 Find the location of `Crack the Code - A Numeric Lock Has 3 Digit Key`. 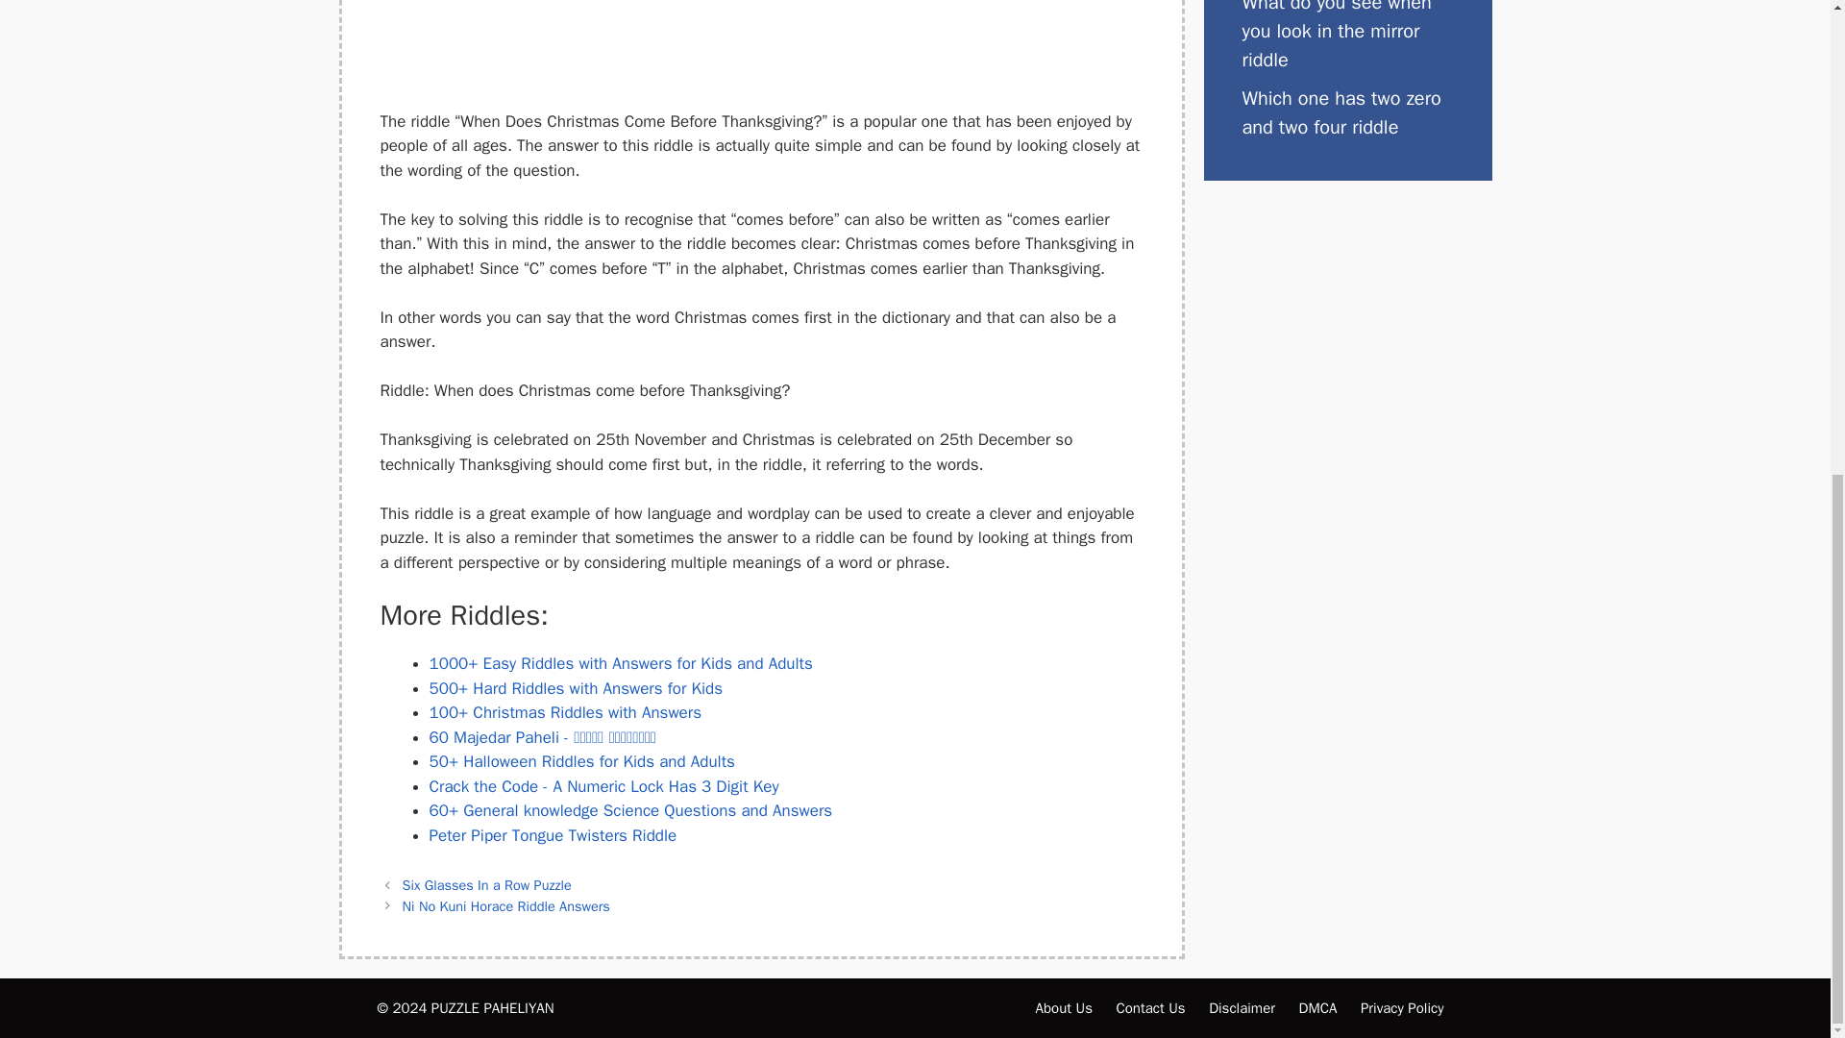

Crack the Code - A Numeric Lock Has 3 Digit Key is located at coordinates (603, 786).